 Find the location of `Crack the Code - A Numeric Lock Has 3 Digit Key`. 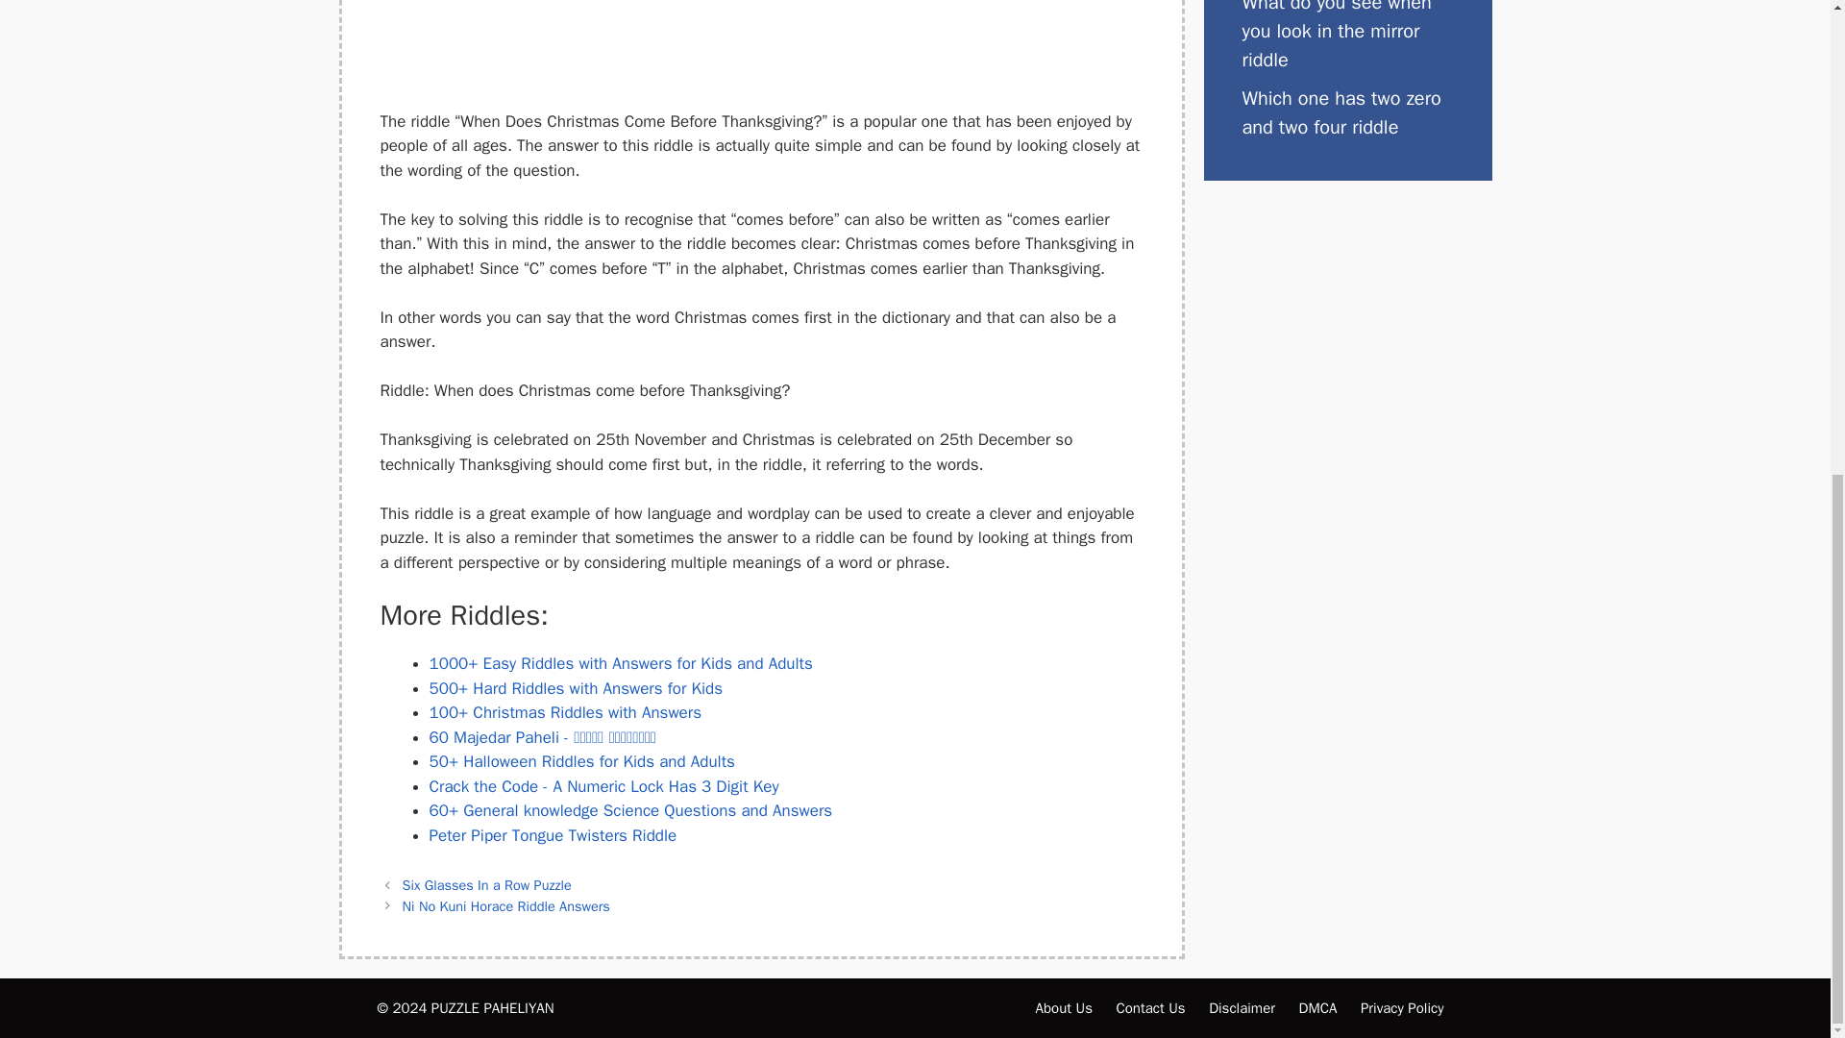

Crack the Code - A Numeric Lock Has 3 Digit Key is located at coordinates (603, 786).